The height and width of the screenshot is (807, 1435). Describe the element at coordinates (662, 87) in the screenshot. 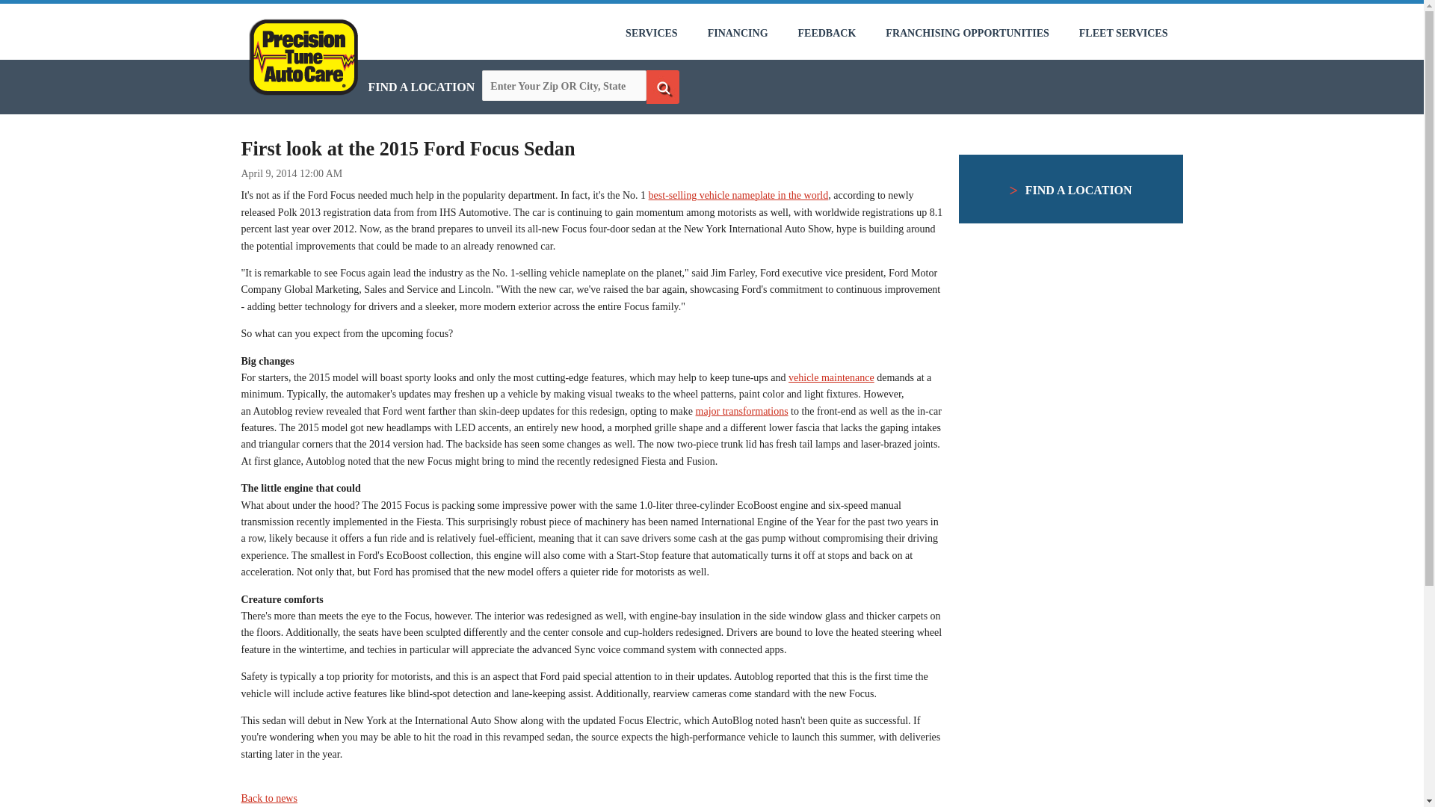

I see `Locate` at that location.